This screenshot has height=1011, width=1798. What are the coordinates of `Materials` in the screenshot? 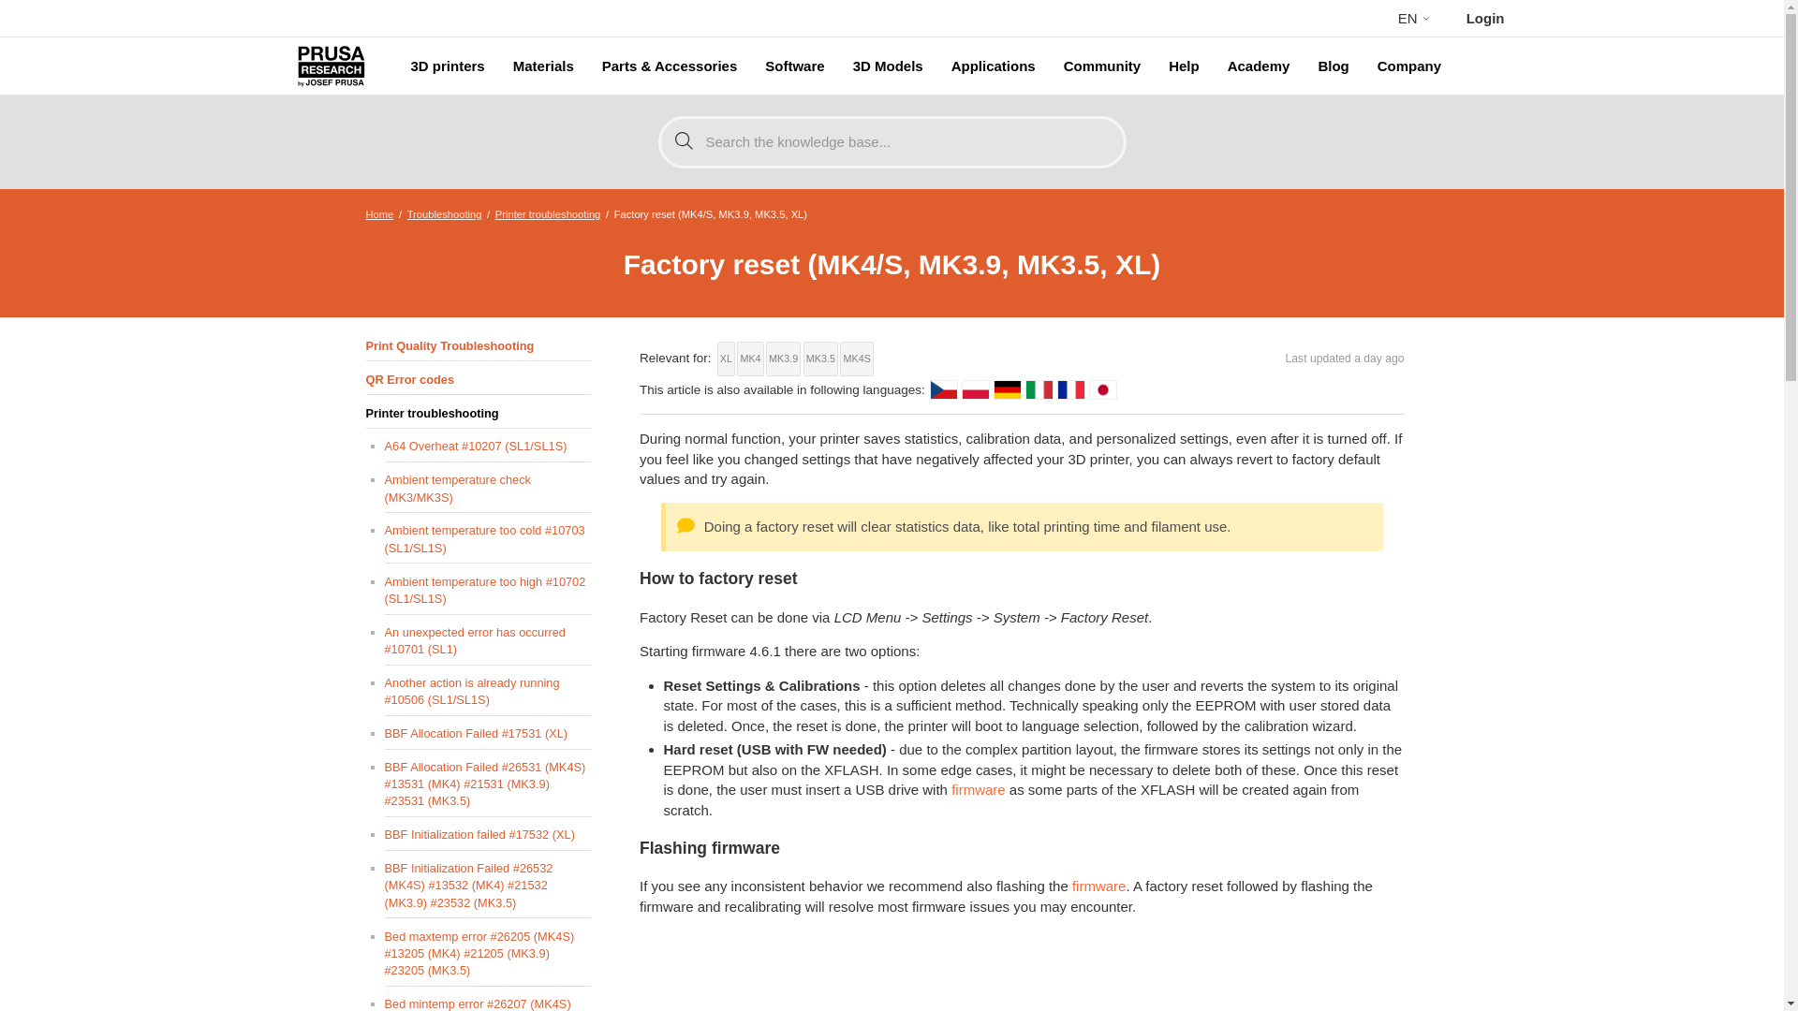 It's located at (543, 66).